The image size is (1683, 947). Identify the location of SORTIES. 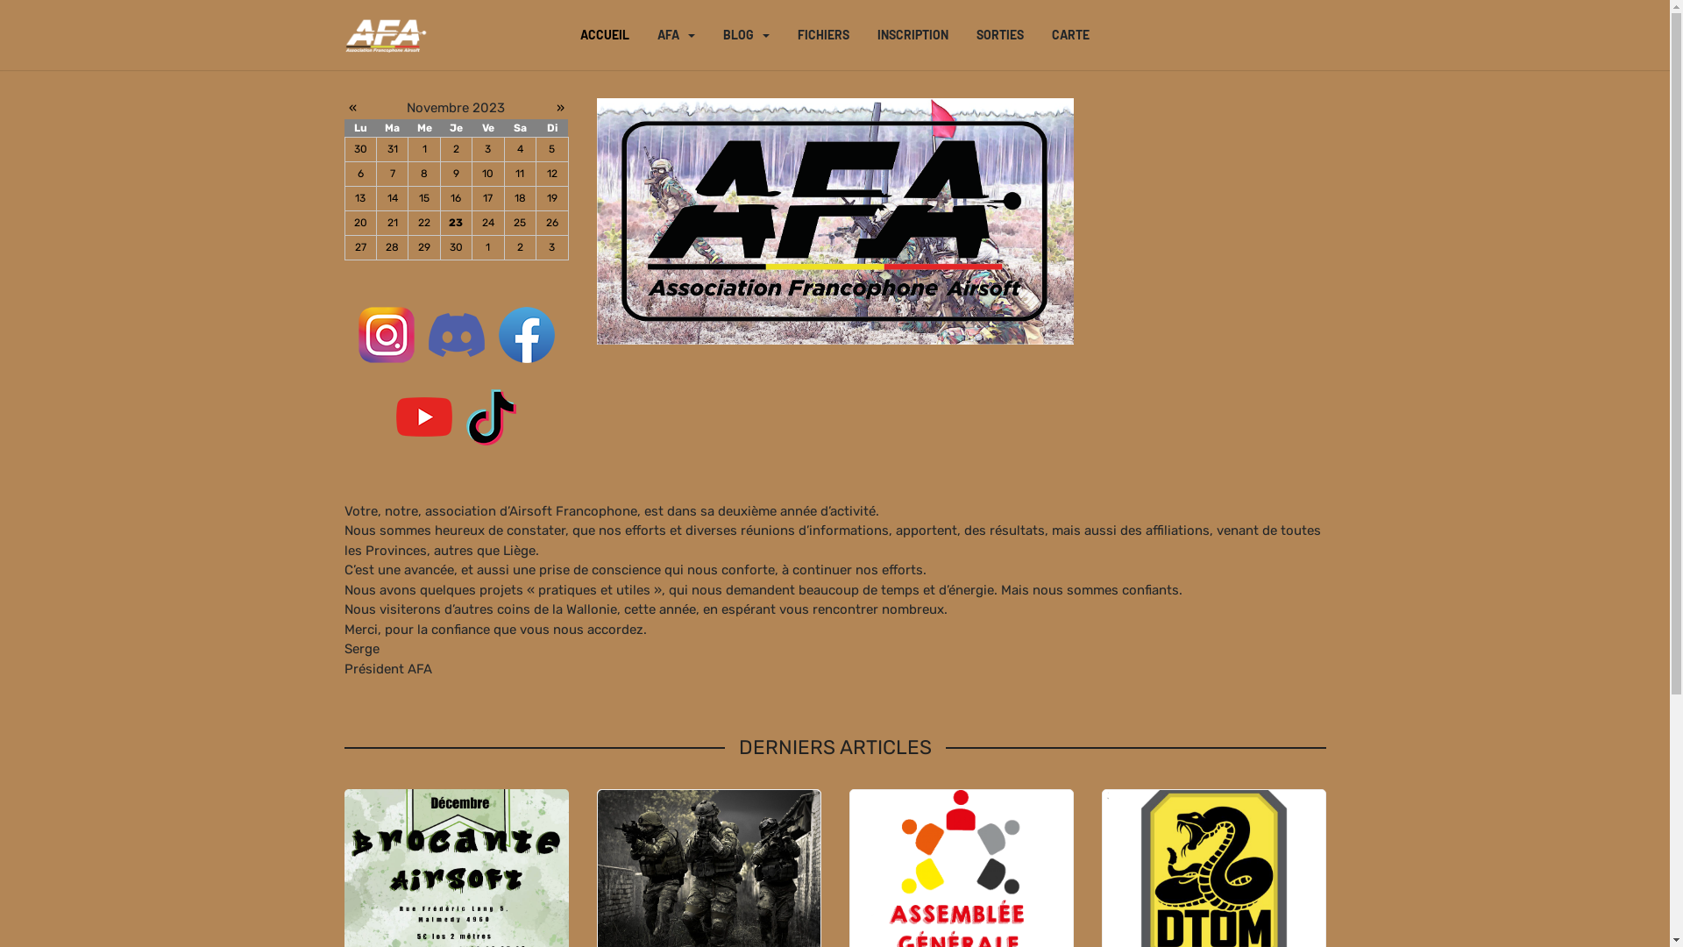
(1000, 35).